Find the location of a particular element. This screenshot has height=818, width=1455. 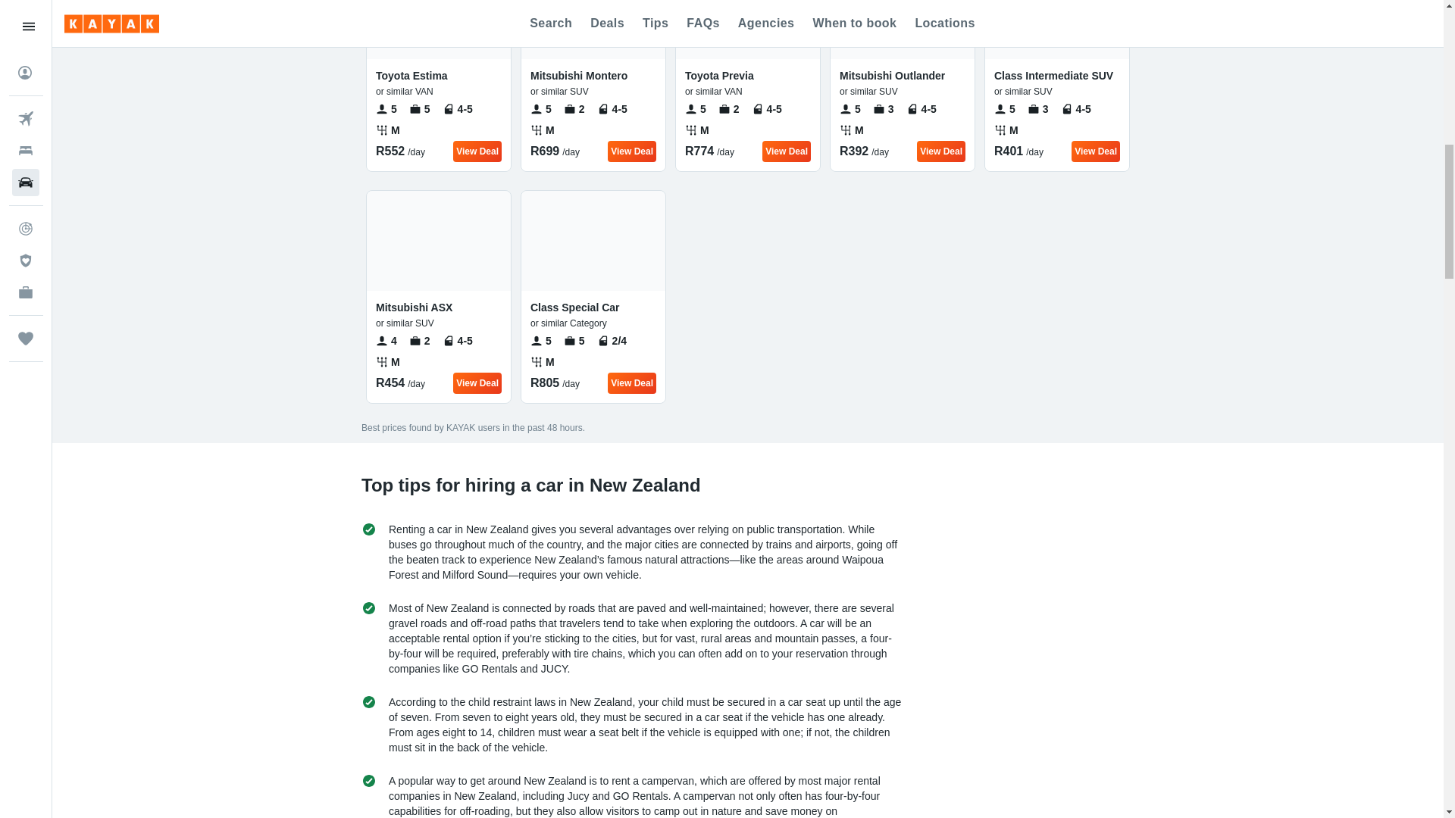

View Deal is located at coordinates (787, 151).